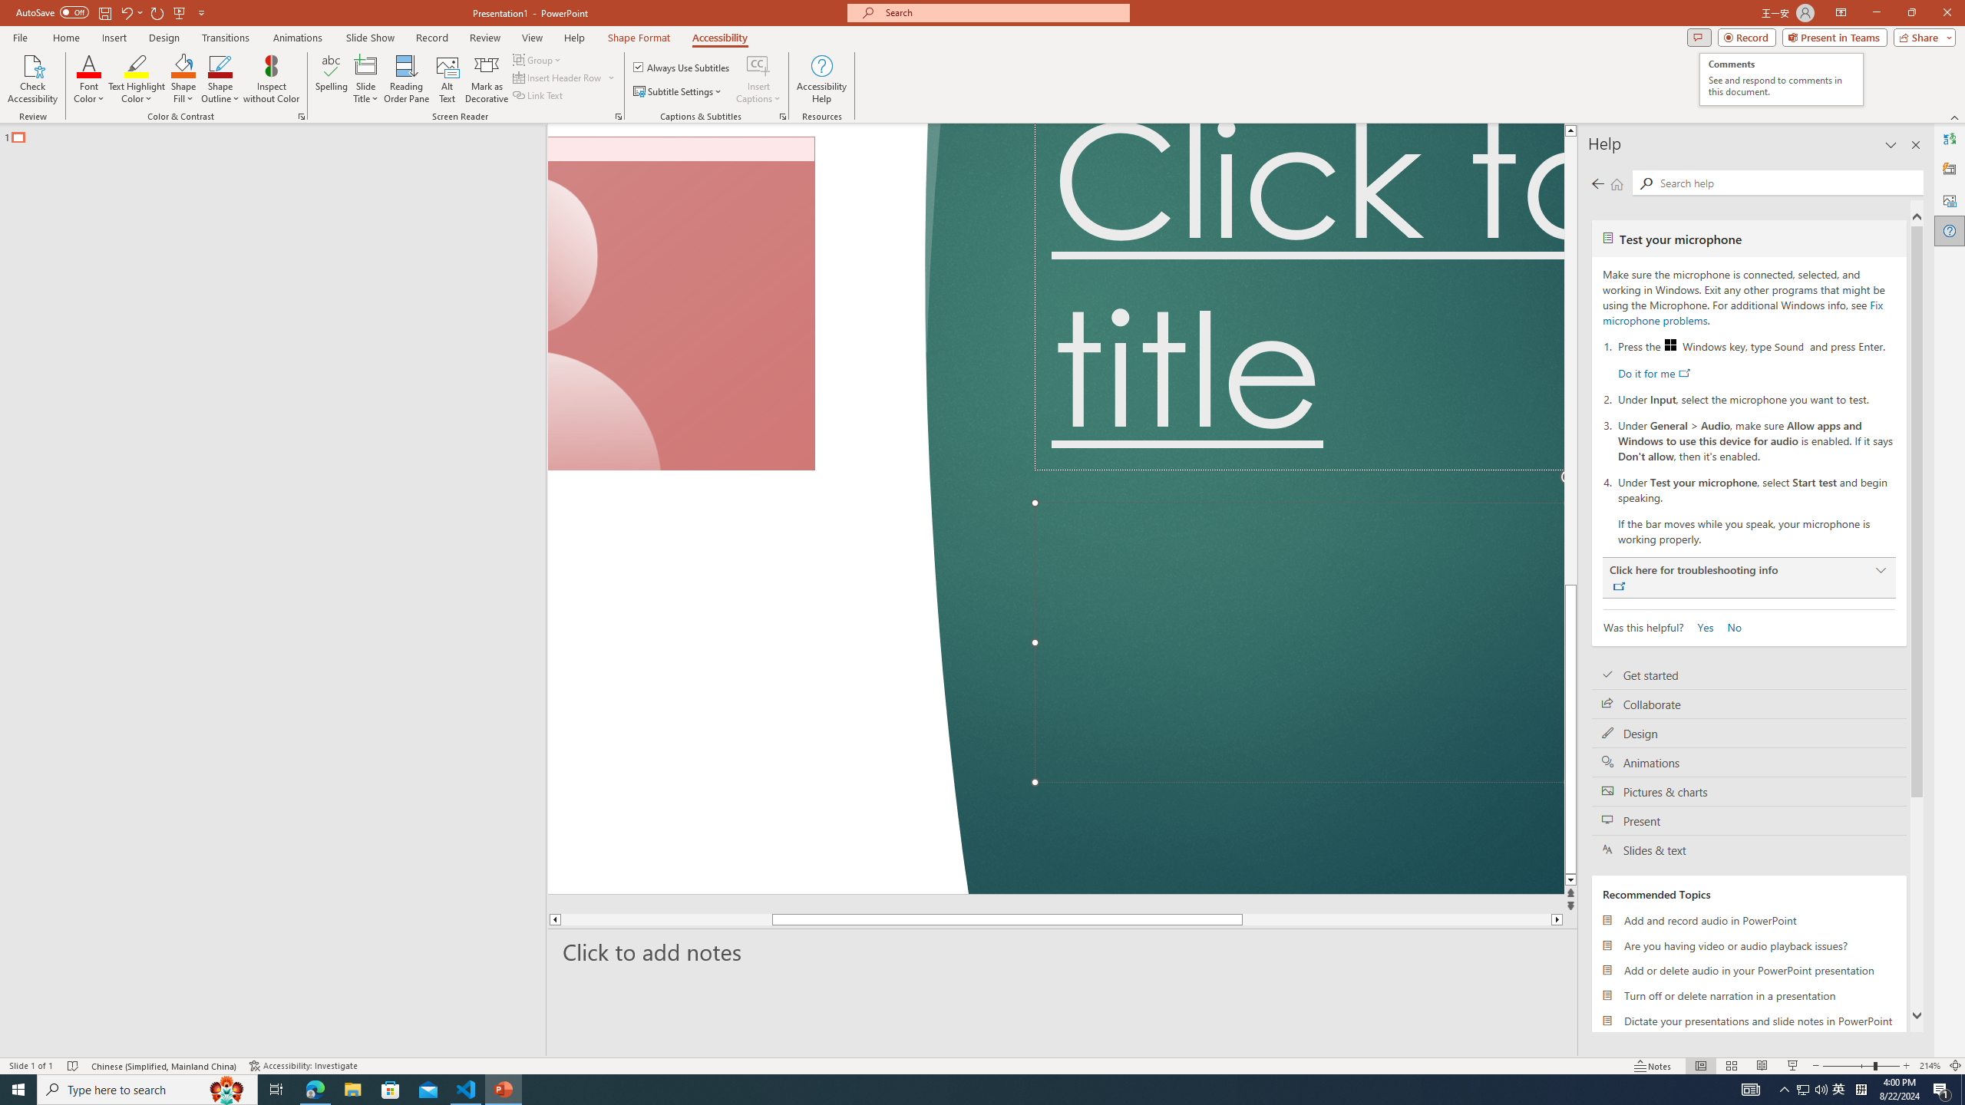 The width and height of the screenshot is (1965, 1105). What do you see at coordinates (1950, 200) in the screenshot?
I see `Alt Text` at bounding box center [1950, 200].